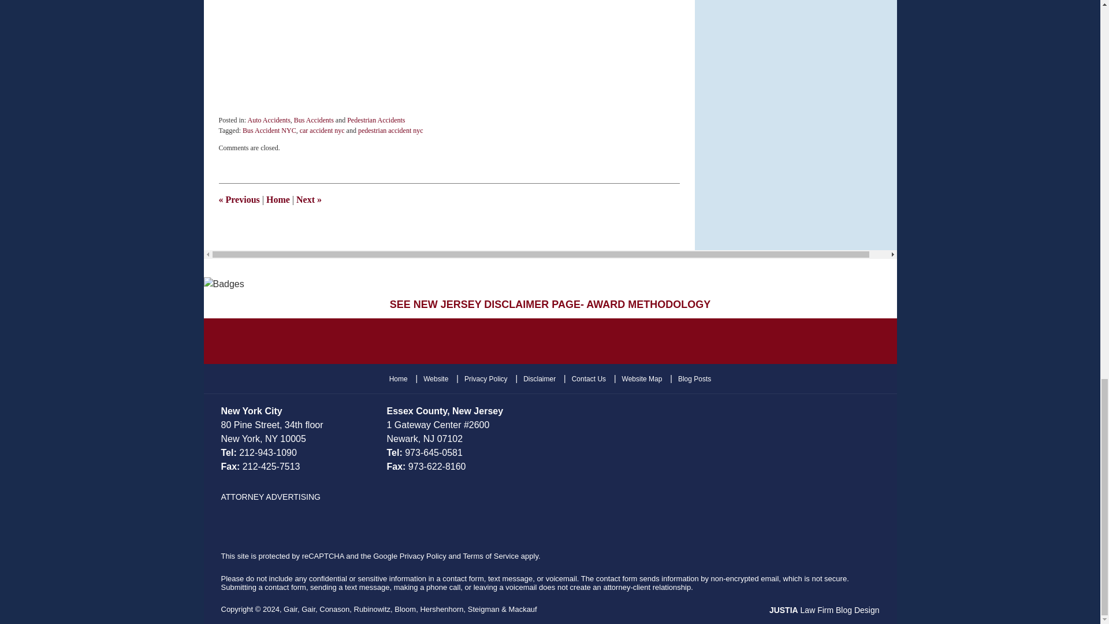  I want to click on 4 people injured in NYC Sanitation truck accident, so click(308, 199).